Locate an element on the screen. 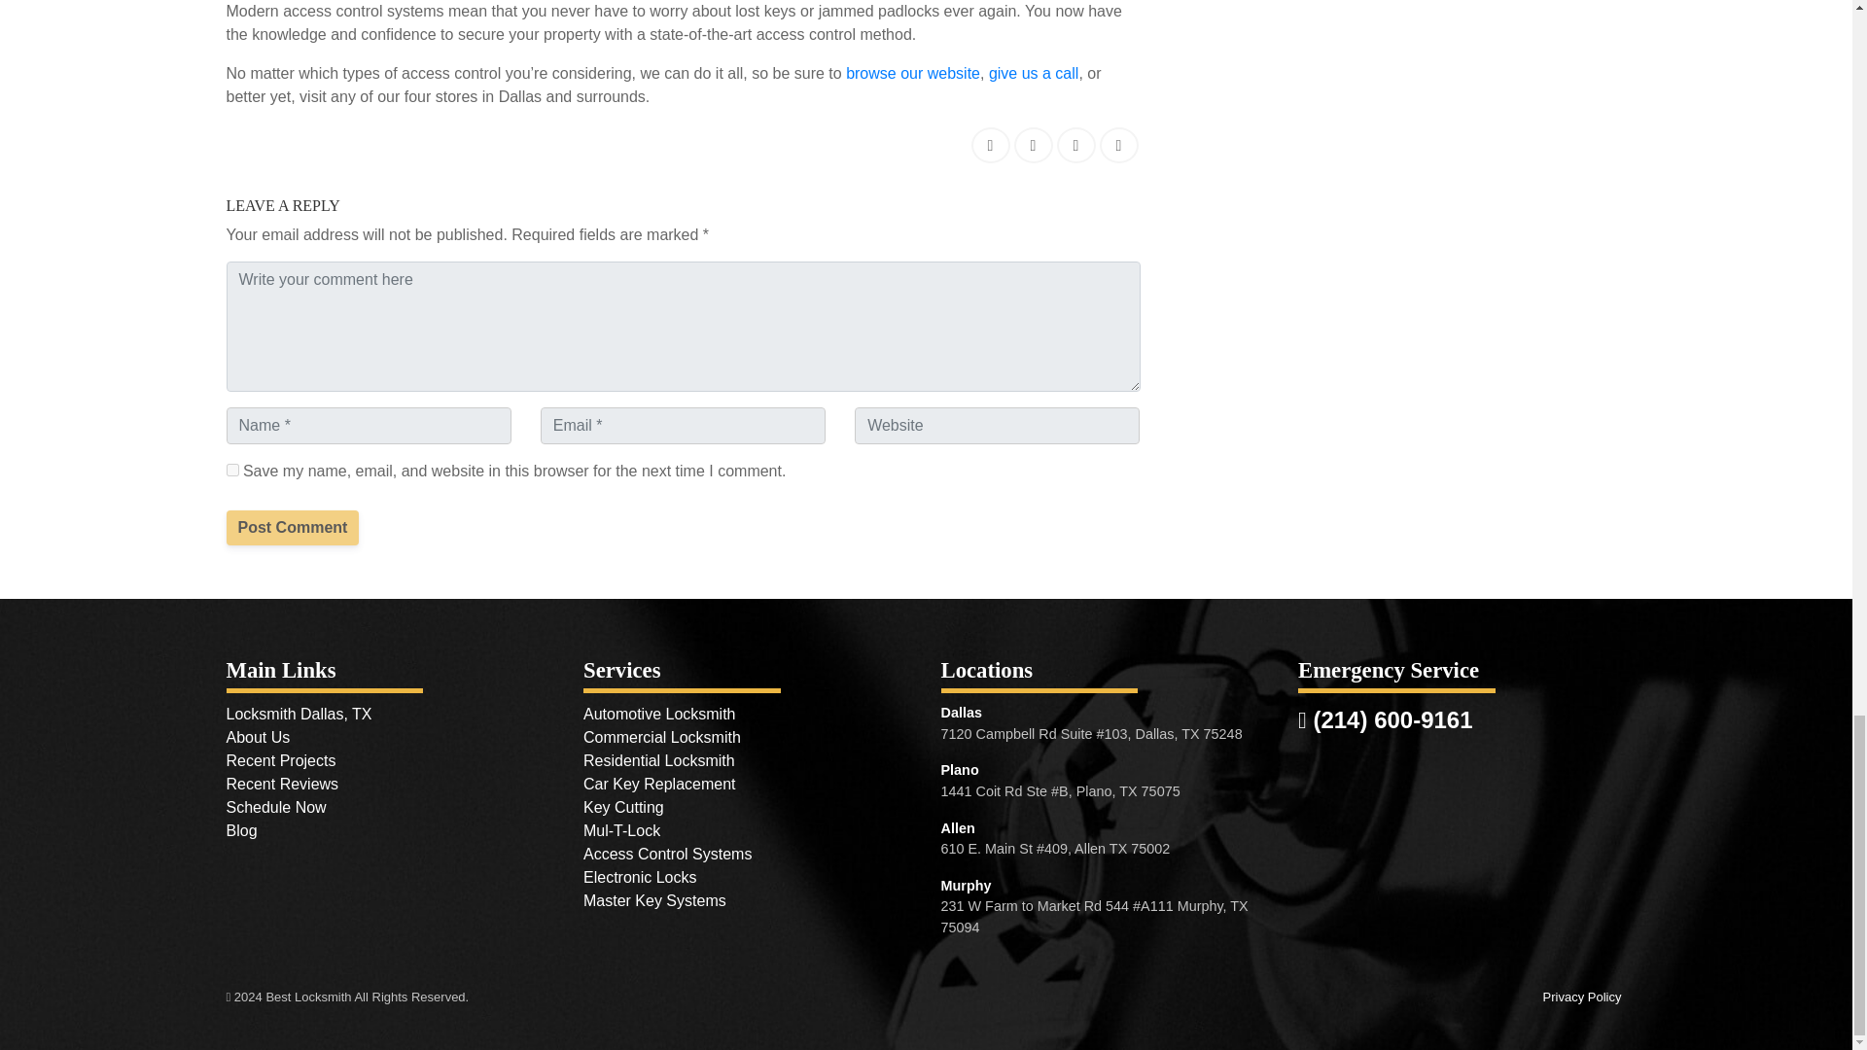 This screenshot has height=1050, width=1867. Share this via Email is located at coordinates (1118, 145).